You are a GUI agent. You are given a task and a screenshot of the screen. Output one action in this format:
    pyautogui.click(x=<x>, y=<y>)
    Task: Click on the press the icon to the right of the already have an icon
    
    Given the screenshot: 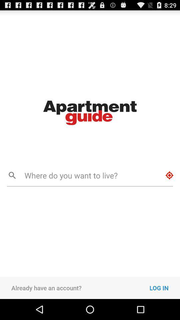 What is the action you would take?
    pyautogui.click(x=165, y=288)
    